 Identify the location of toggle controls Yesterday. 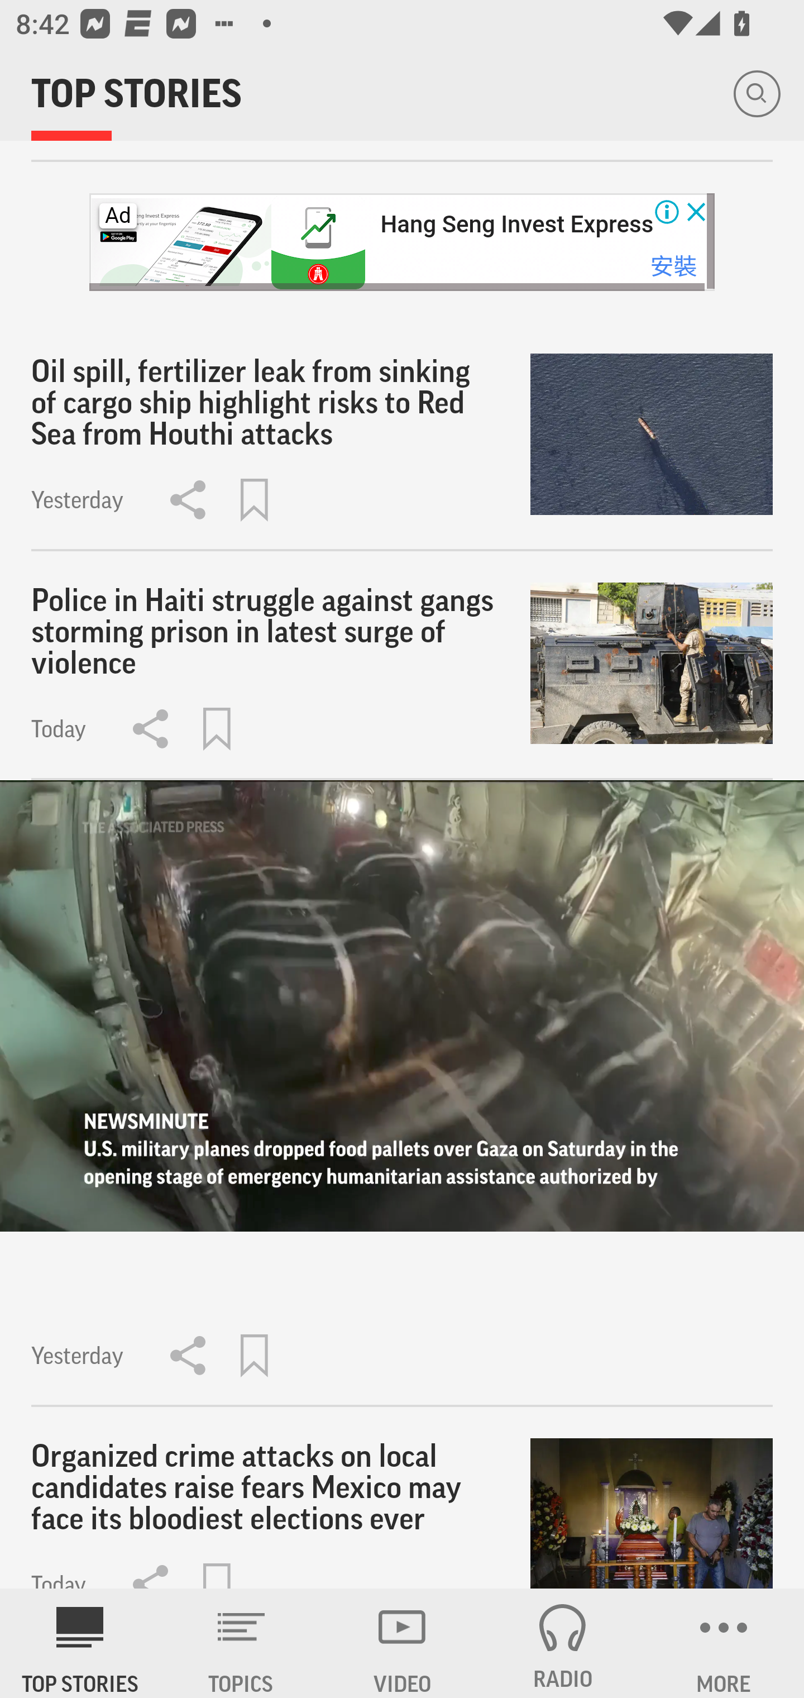
(402, 1094).